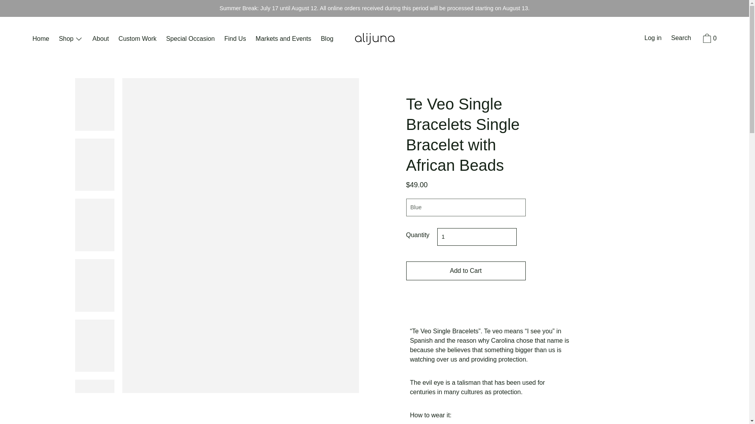  Describe the element at coordinates (477, 237) in the screenshot. I see `1` at that location.